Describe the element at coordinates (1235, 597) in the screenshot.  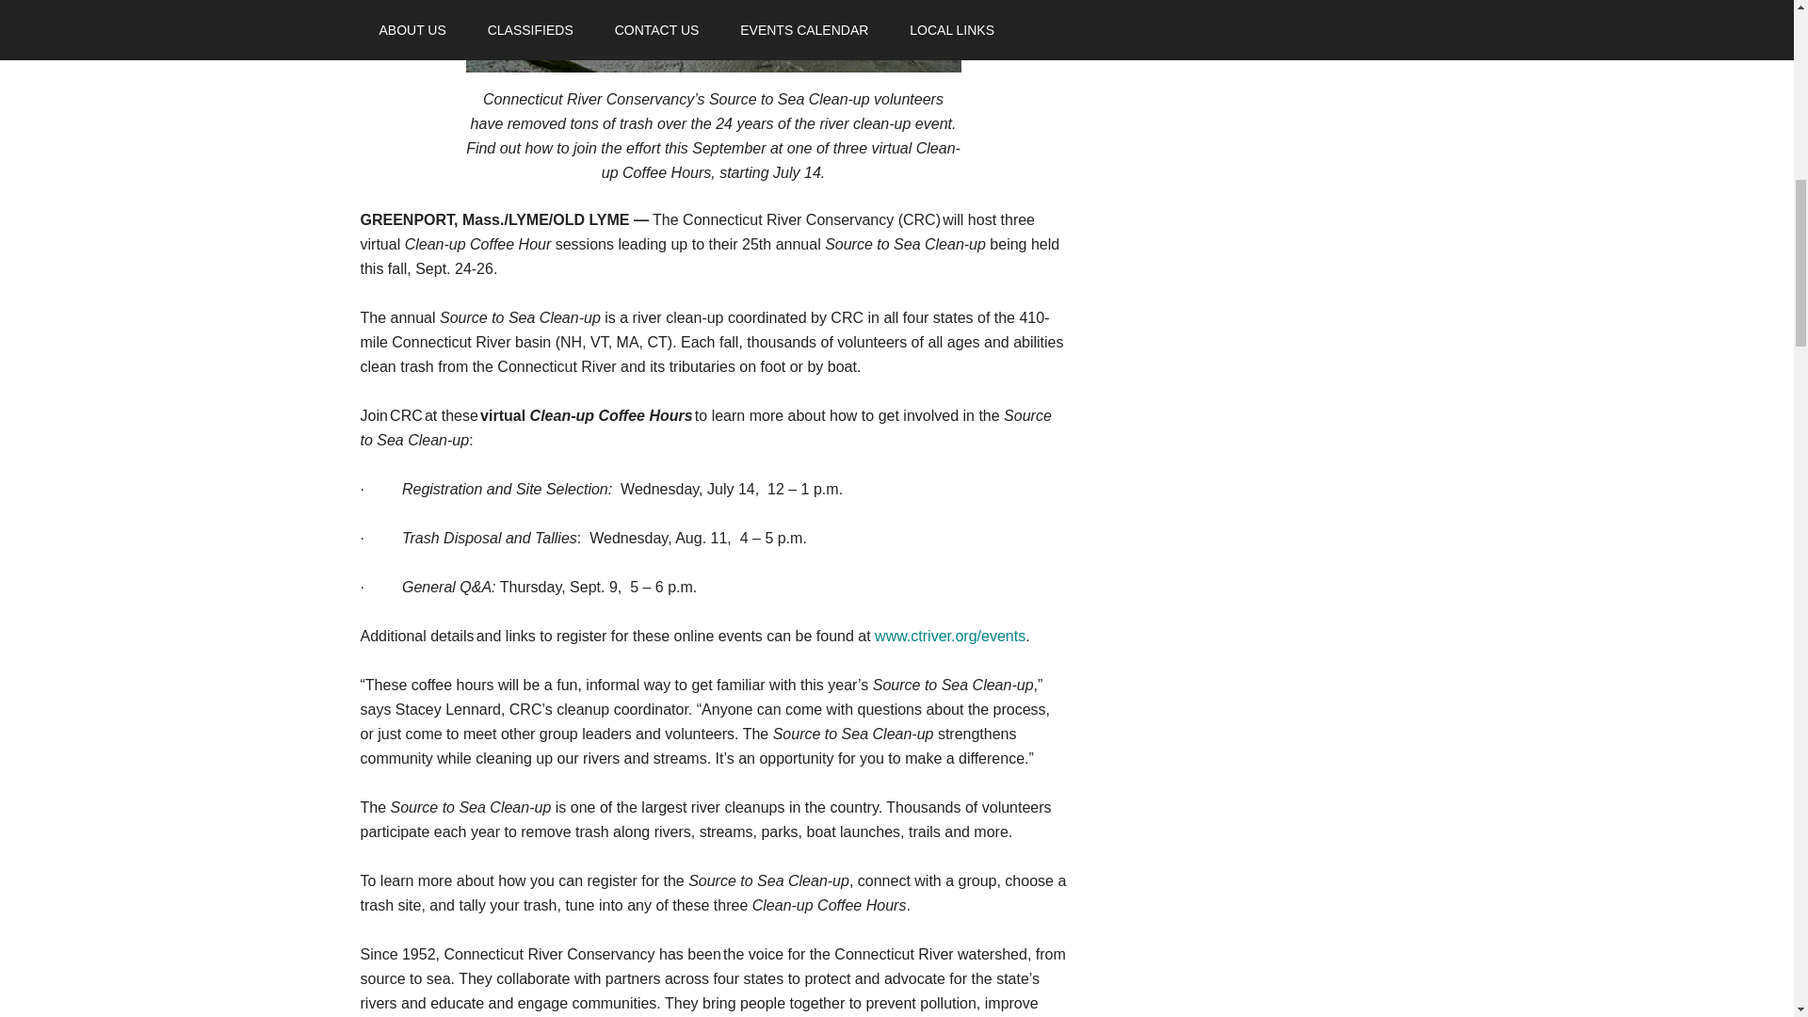
I see `3rd party ad content` at that location.